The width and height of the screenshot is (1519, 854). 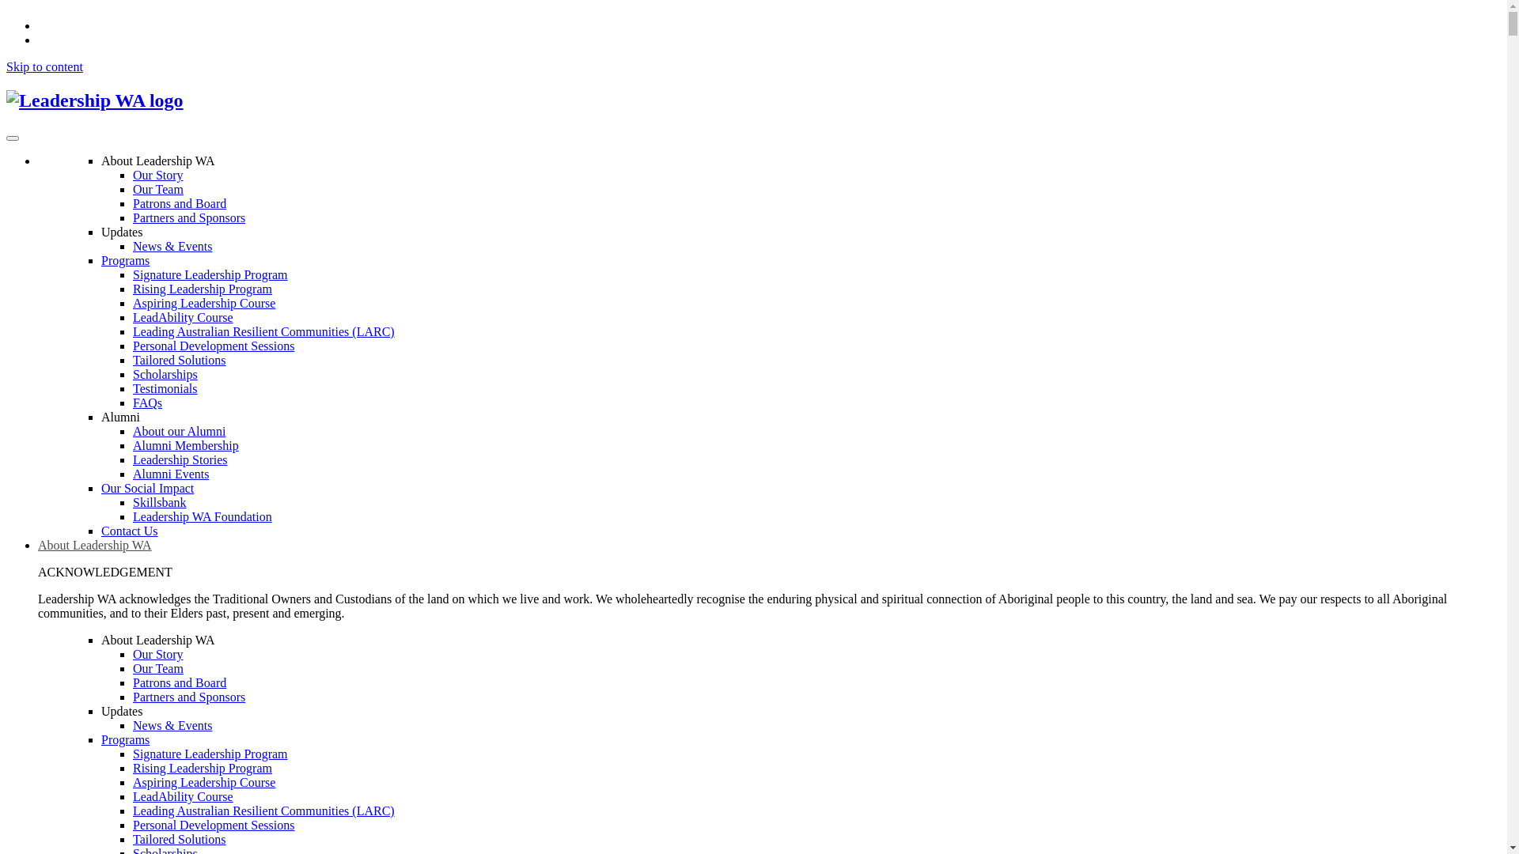 What do you see at coordinates (210, 275) in the screenshot?
I see `Signature Leadership Program` at bounding box center [210, 275].